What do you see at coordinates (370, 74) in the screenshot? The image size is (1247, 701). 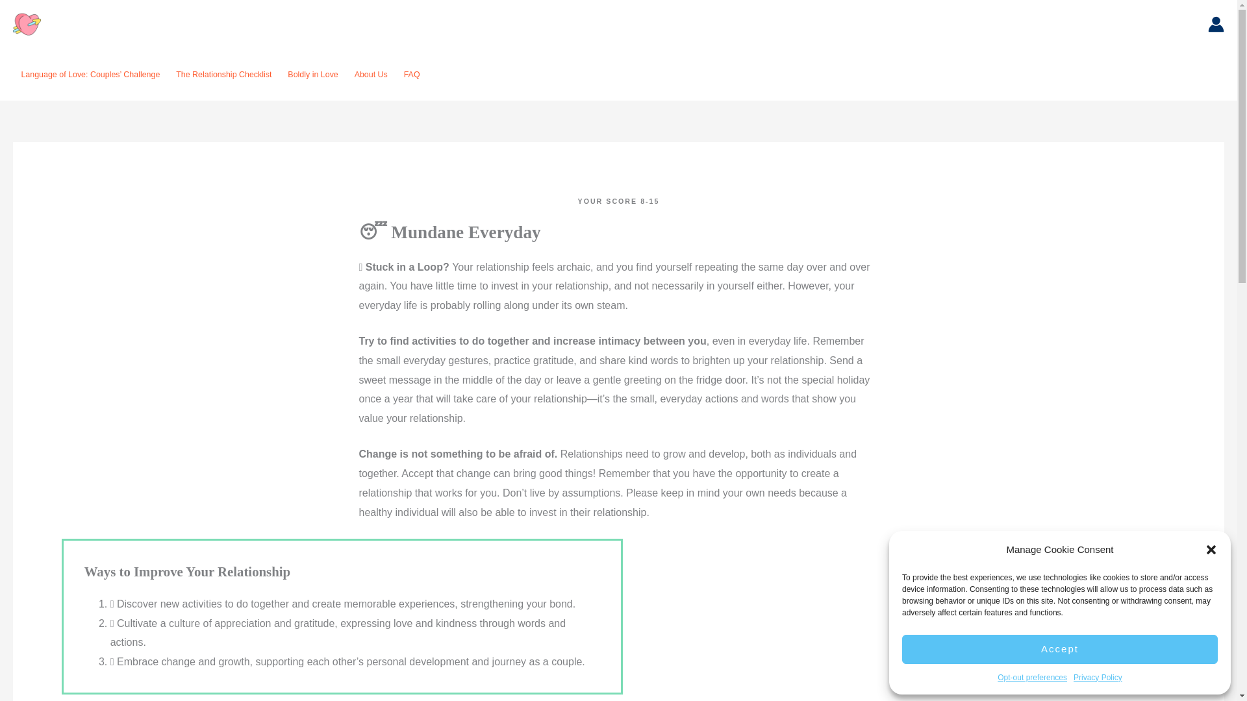 I see `About Us` at bounding box center [370, 74].